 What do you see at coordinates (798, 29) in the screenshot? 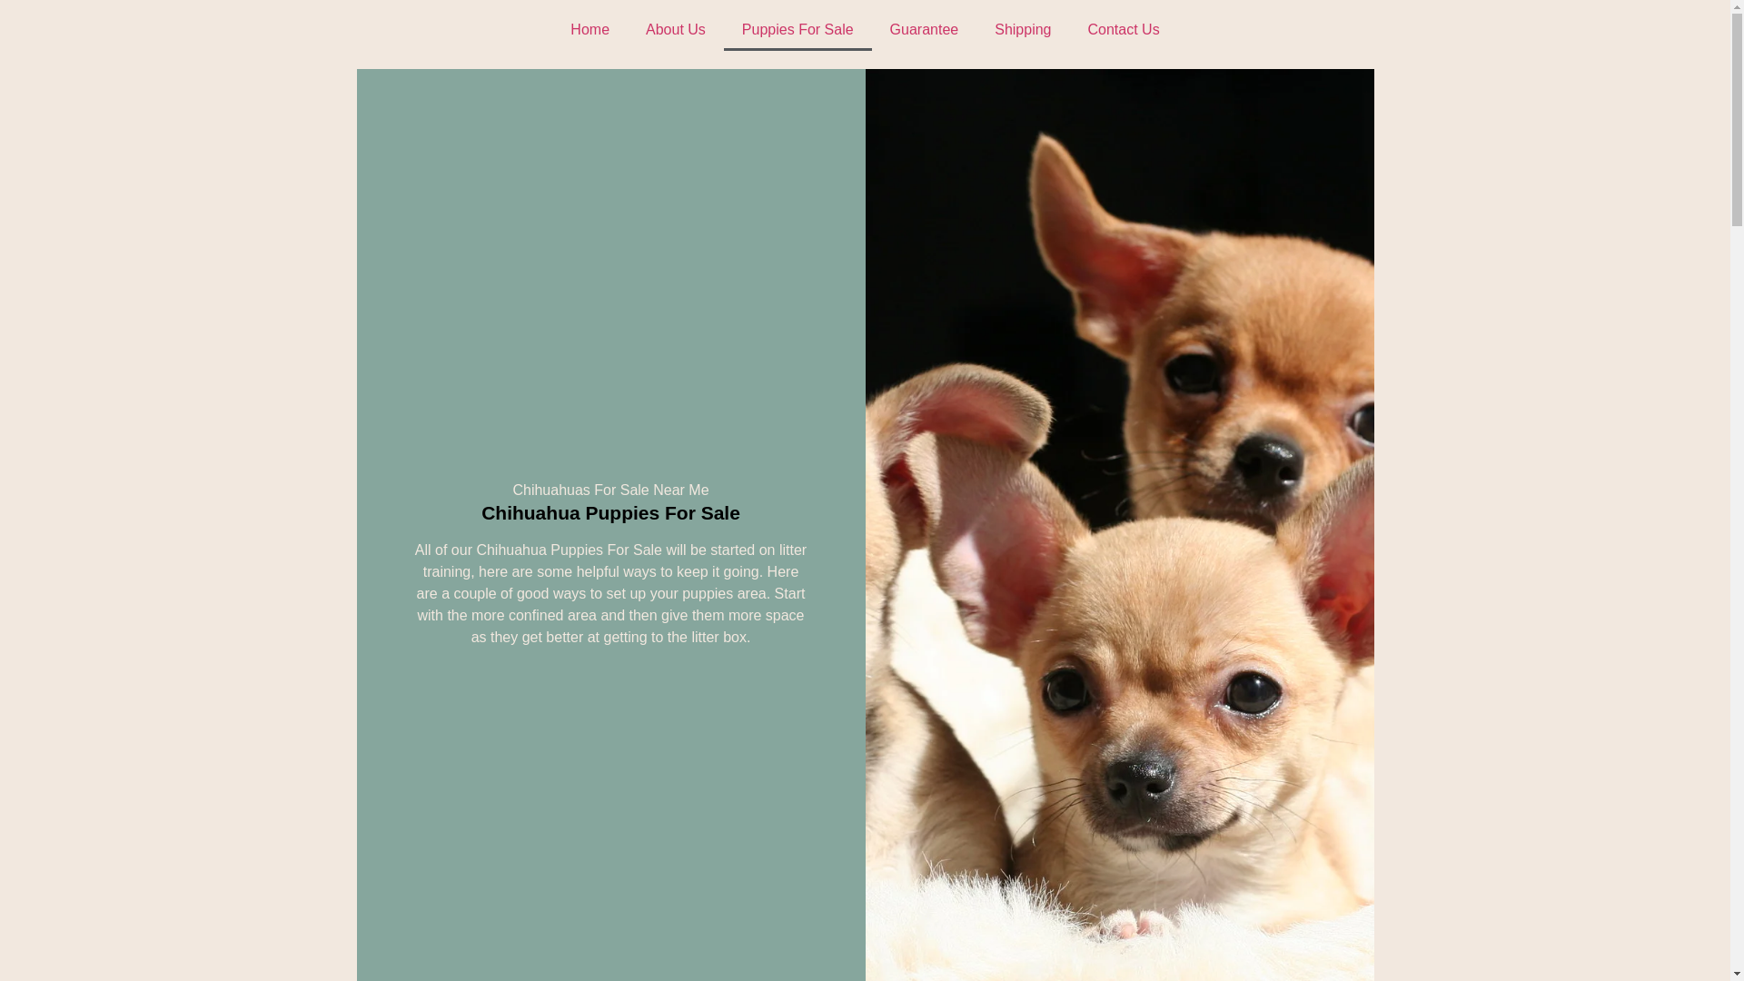
I see `Puppies For Sale` at bounding box center [798, 29].